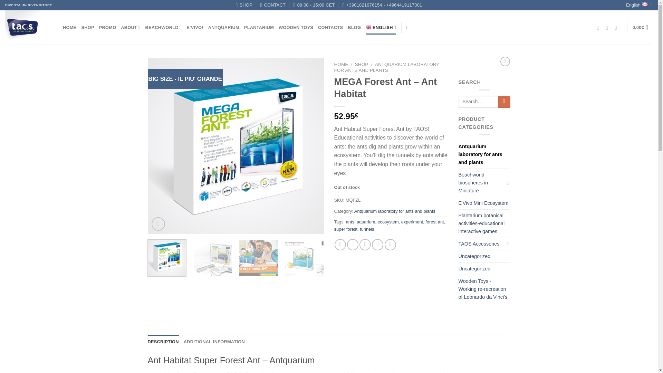 This screenshot has width=663, height=373. Describe the element at coordinates (353, 245) in the screenshot. I see `Share on Twitter` at that location.